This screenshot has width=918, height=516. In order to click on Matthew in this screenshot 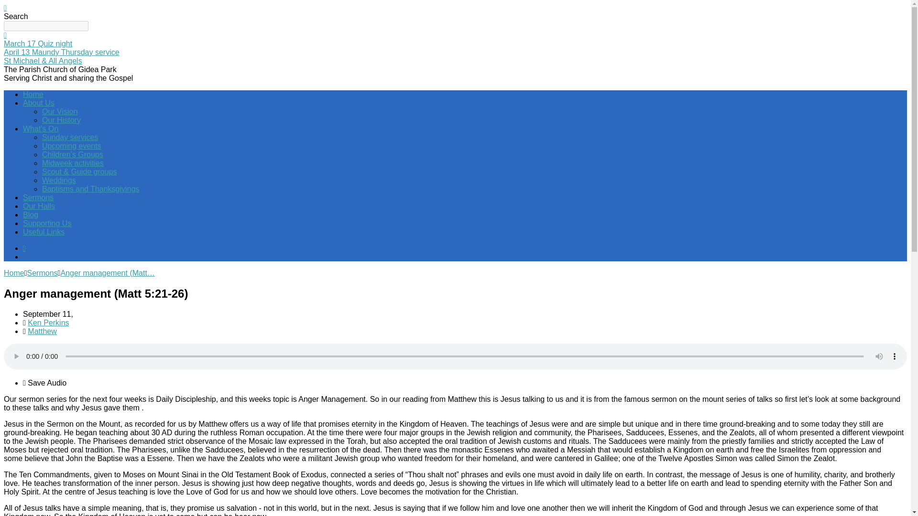, I will do `click(42, 331)`.